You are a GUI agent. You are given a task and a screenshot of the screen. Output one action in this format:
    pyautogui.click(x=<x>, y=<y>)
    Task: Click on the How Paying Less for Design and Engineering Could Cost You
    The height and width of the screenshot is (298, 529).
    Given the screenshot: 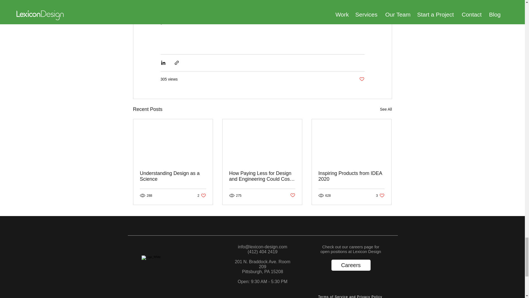 What is the action you would take?
    pyautogui.click(x=293, y=195)
    